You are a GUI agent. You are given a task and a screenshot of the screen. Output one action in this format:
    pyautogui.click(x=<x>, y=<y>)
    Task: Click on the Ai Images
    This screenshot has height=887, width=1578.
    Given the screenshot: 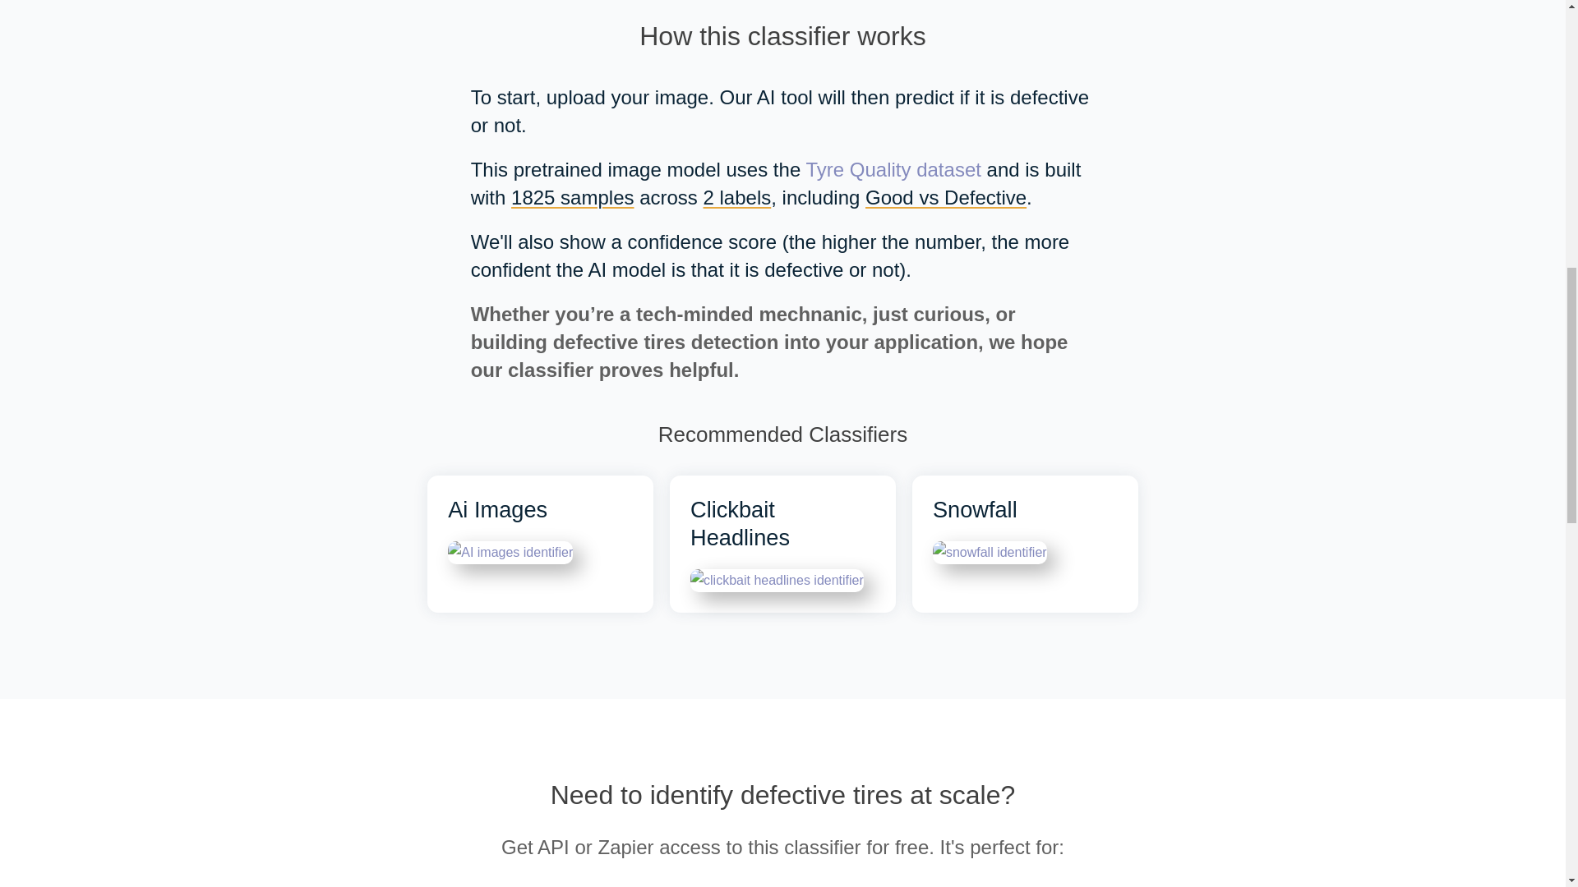 What is the action you would take?
    pyautogui.click(x=540, y=544)
    